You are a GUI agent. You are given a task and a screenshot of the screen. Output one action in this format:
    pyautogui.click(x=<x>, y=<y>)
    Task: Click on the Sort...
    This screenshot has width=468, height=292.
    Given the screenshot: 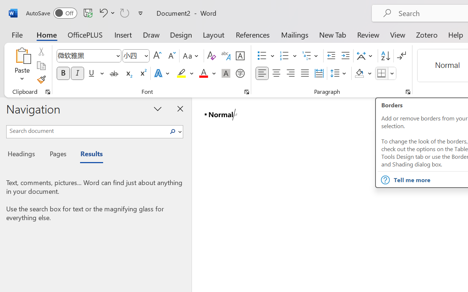 What is the action you would take?
    pyautogui.click(x=385, y=56)
    